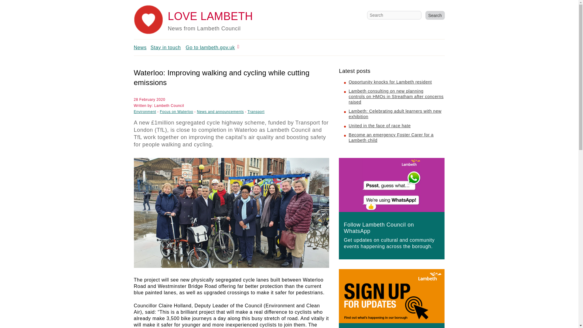 The height and width of the screenshot is (328, 583). Describe the element at coordinates (145, 111) in the screenshot. I see `Environment` at that location.